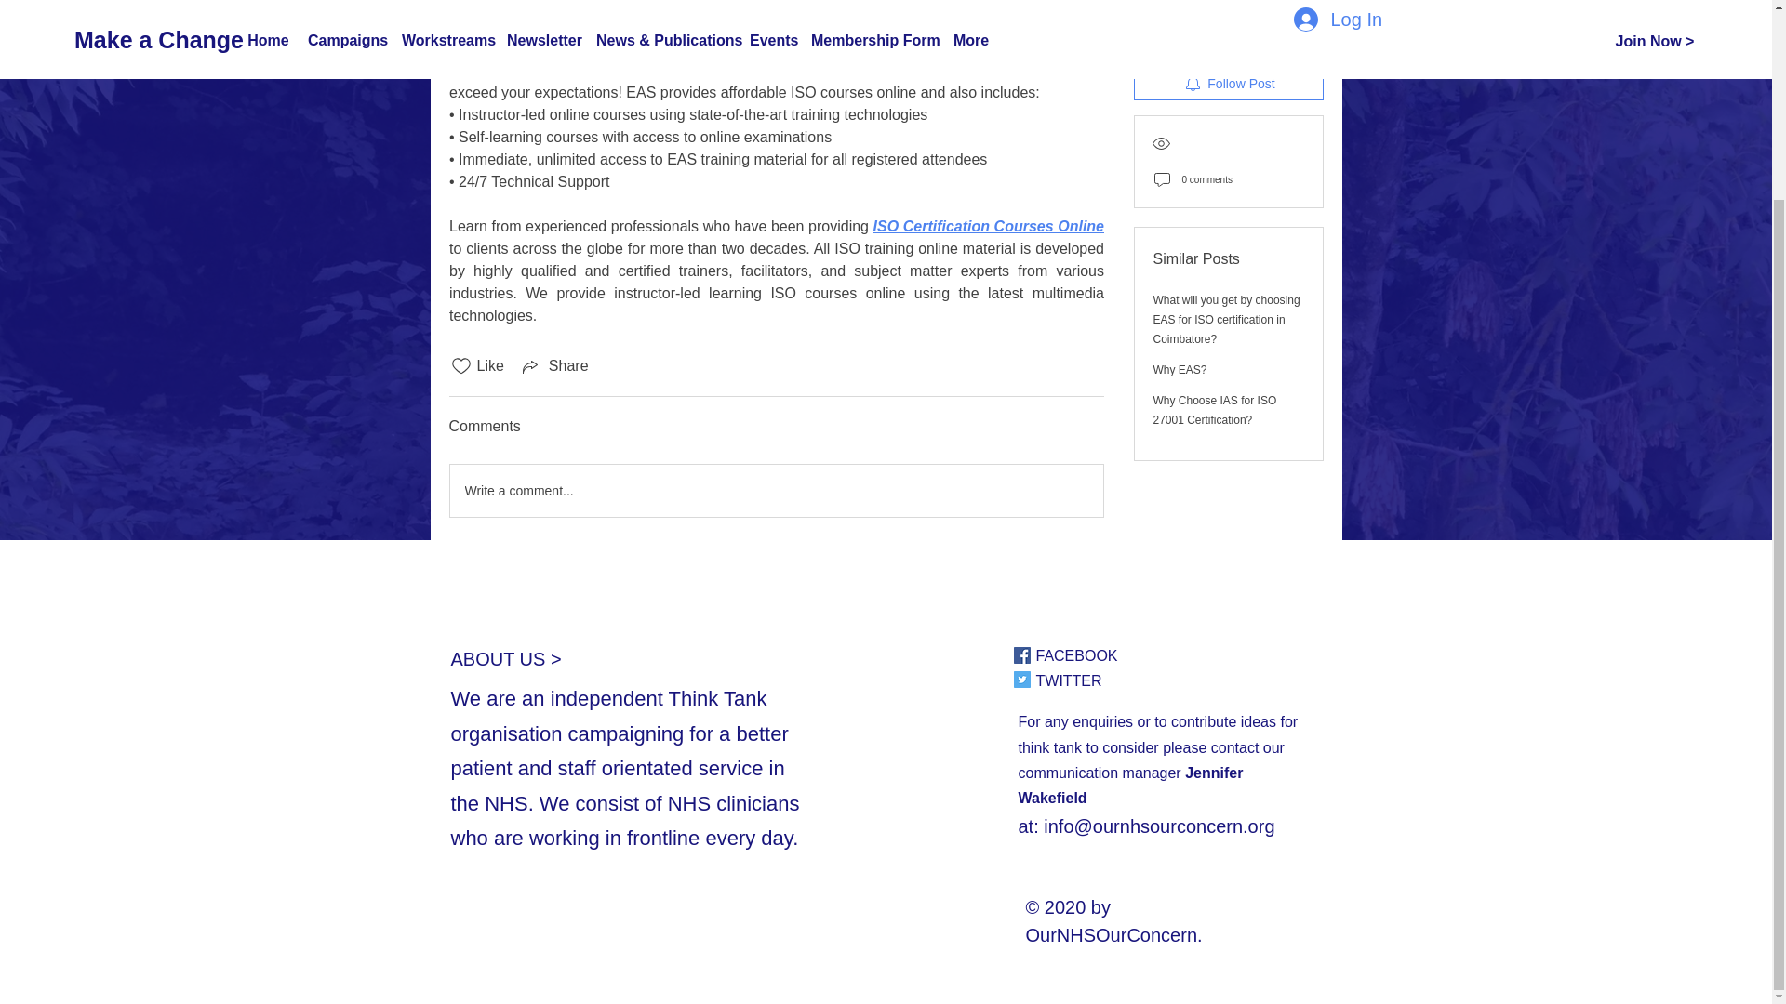  I want to click on Follow Post, so click(1228, 6).